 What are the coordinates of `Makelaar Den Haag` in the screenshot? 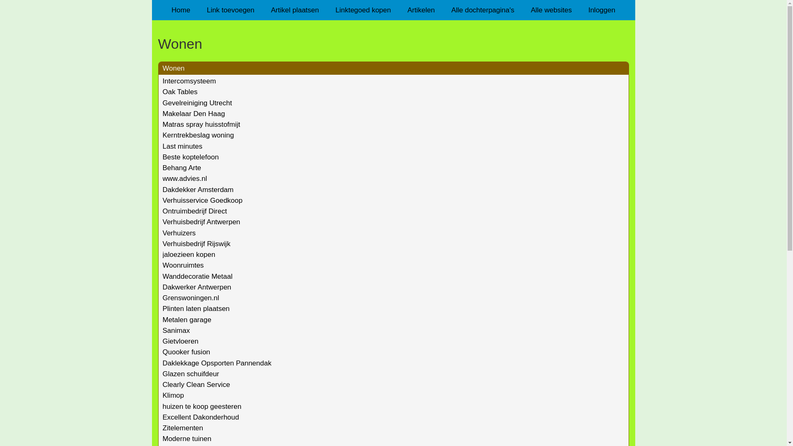 It's located at (194, 114).